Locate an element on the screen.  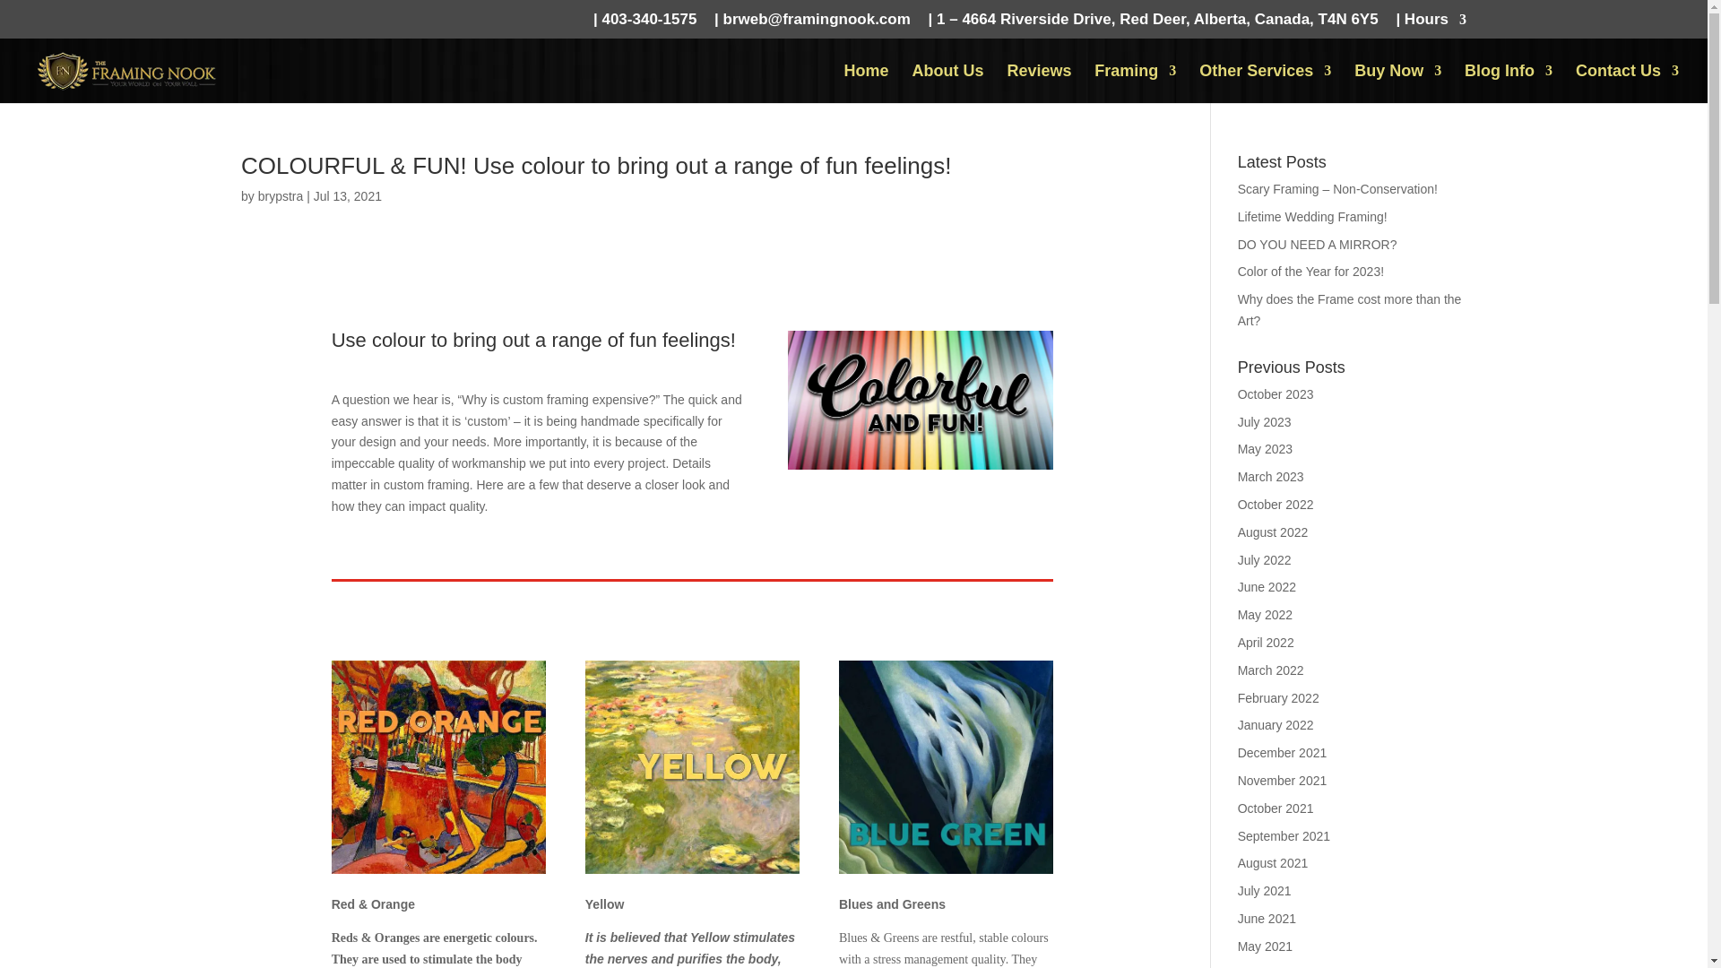
Other Services is located at coordinates (1265, 83).